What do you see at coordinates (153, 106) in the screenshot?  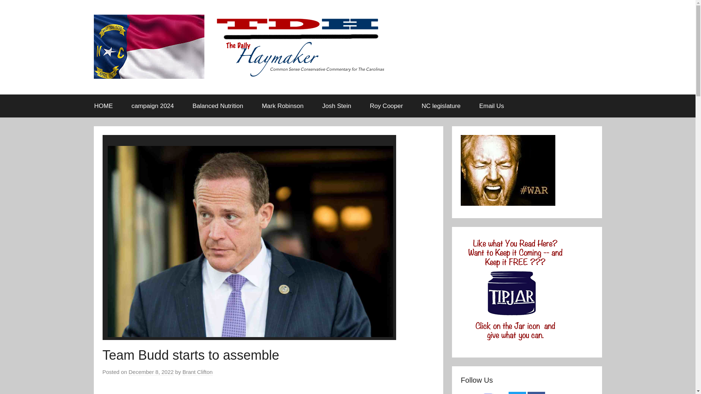 I see `campaign 2024` at bounding box center [153, 106].